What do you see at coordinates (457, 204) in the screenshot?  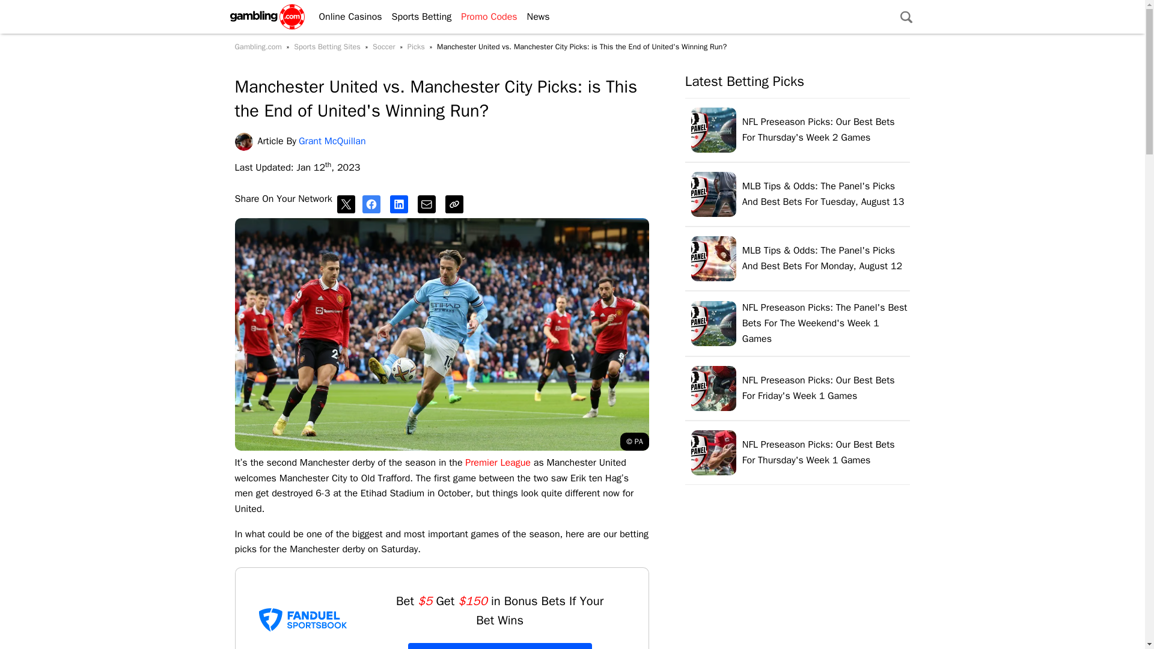 I see `Copy URL` at bounding box center [457, 204].